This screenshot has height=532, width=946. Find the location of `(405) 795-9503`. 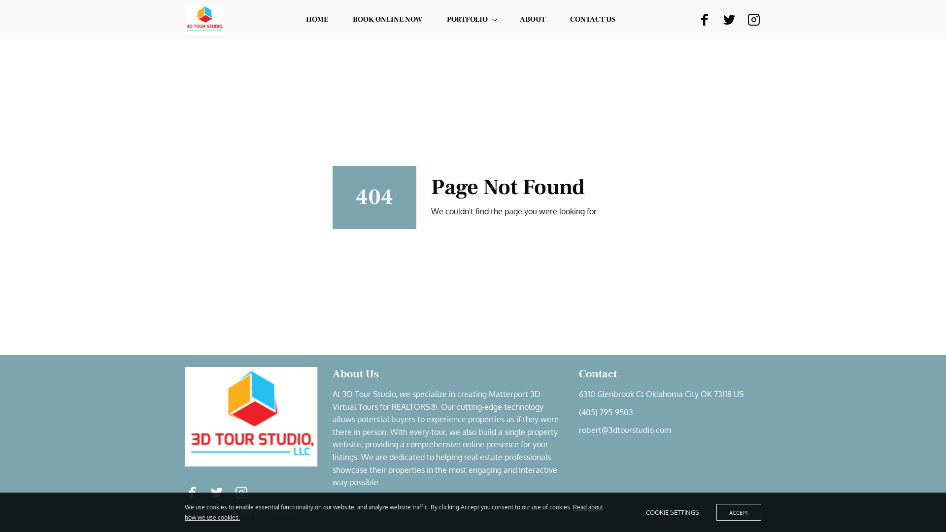

(405) 795-9503 is located at coordinates (606, 413).